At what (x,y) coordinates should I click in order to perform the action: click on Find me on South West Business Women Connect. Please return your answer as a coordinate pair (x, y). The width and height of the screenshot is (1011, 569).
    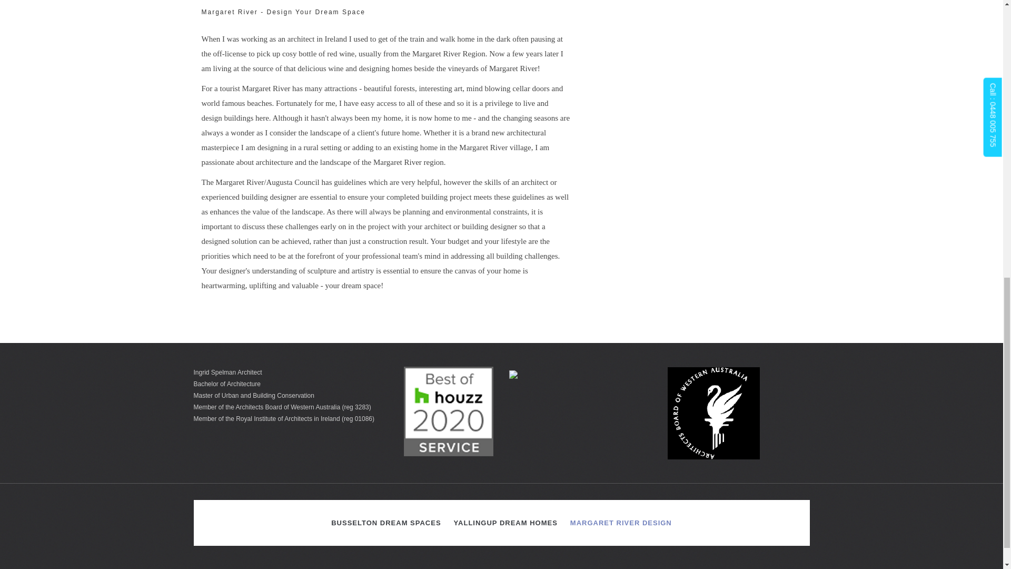
    Looking at the image, I should click on (513, 374).